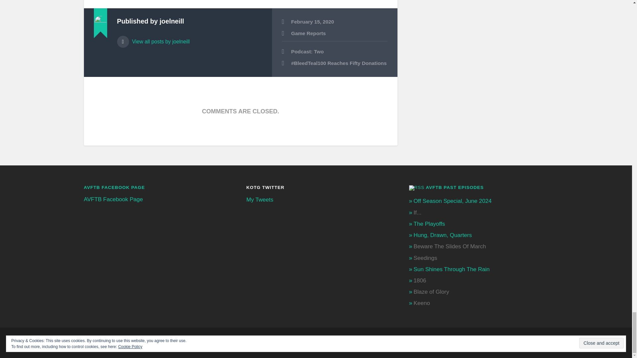 The width and height of the screenshot is (637, 358). Describe the element at coordinates (543, 343) in the screenshot. I see `To the top` at that location.